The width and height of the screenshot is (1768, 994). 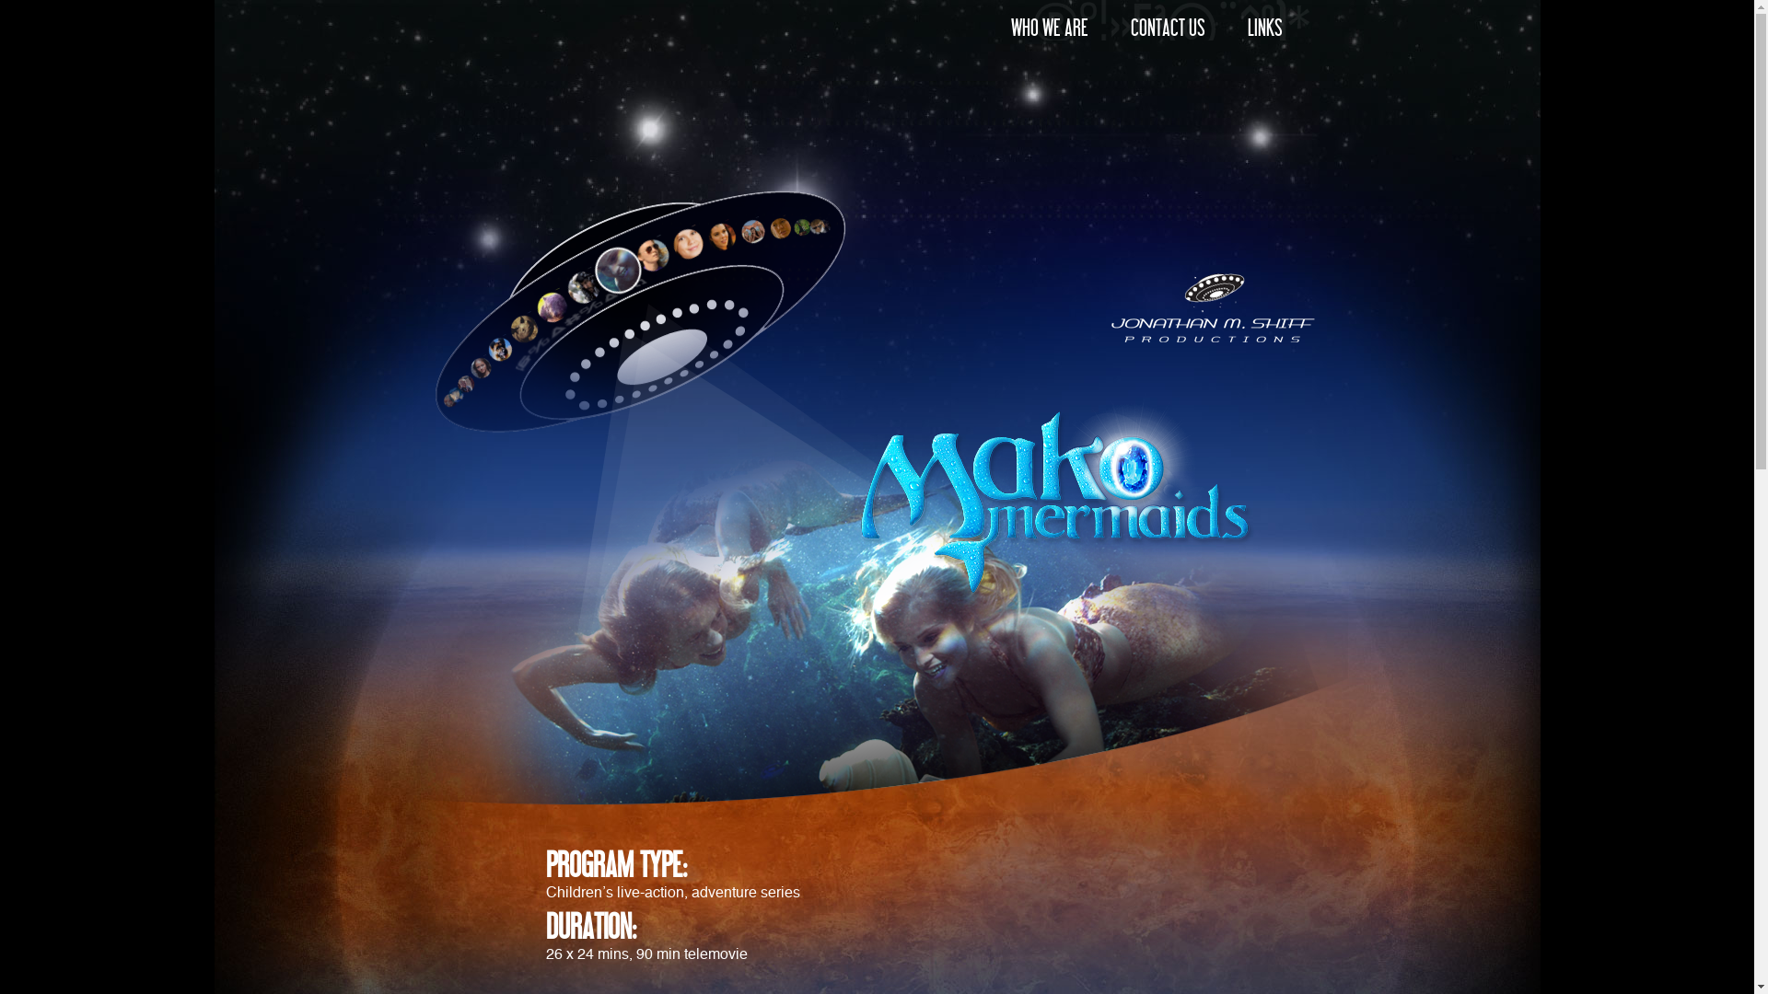 I want to click on Pirate Islands, so click(x=821, y=229).